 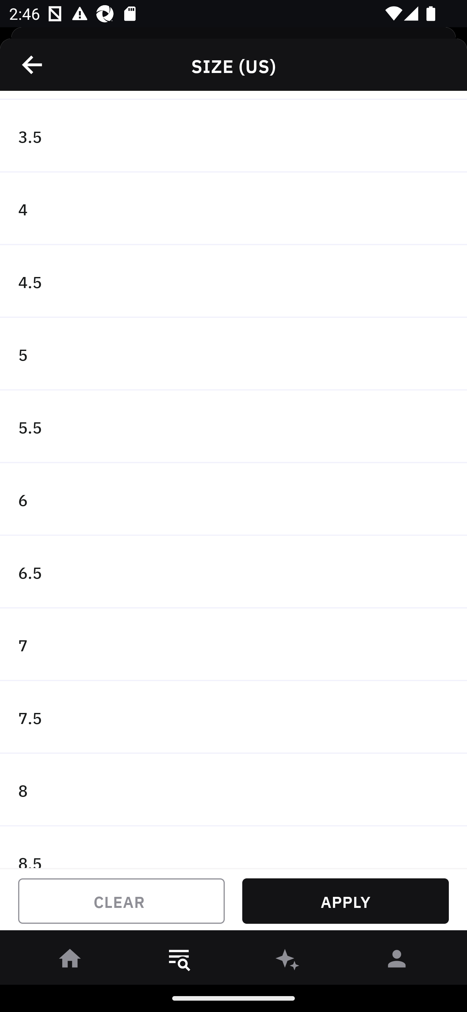 I want to click on CLEAR , so click(x=121, y=901).